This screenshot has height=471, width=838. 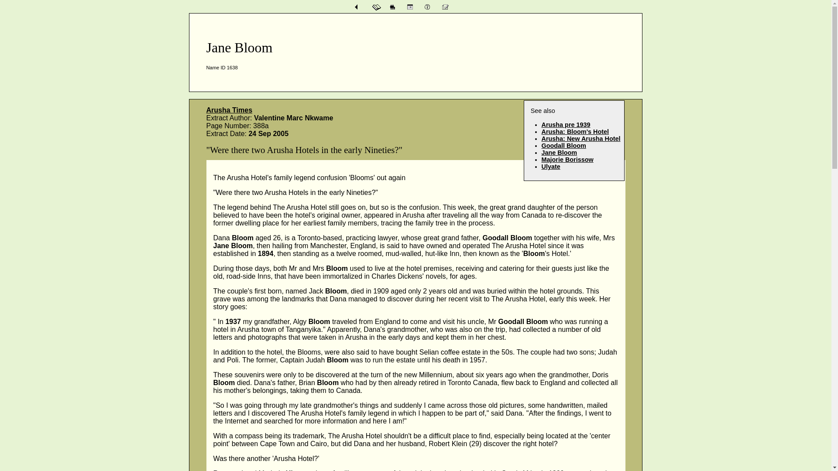 What do you see at coordinates (581, 139) in the screenshot?
I see `1927` at bounding box center [581, 139].